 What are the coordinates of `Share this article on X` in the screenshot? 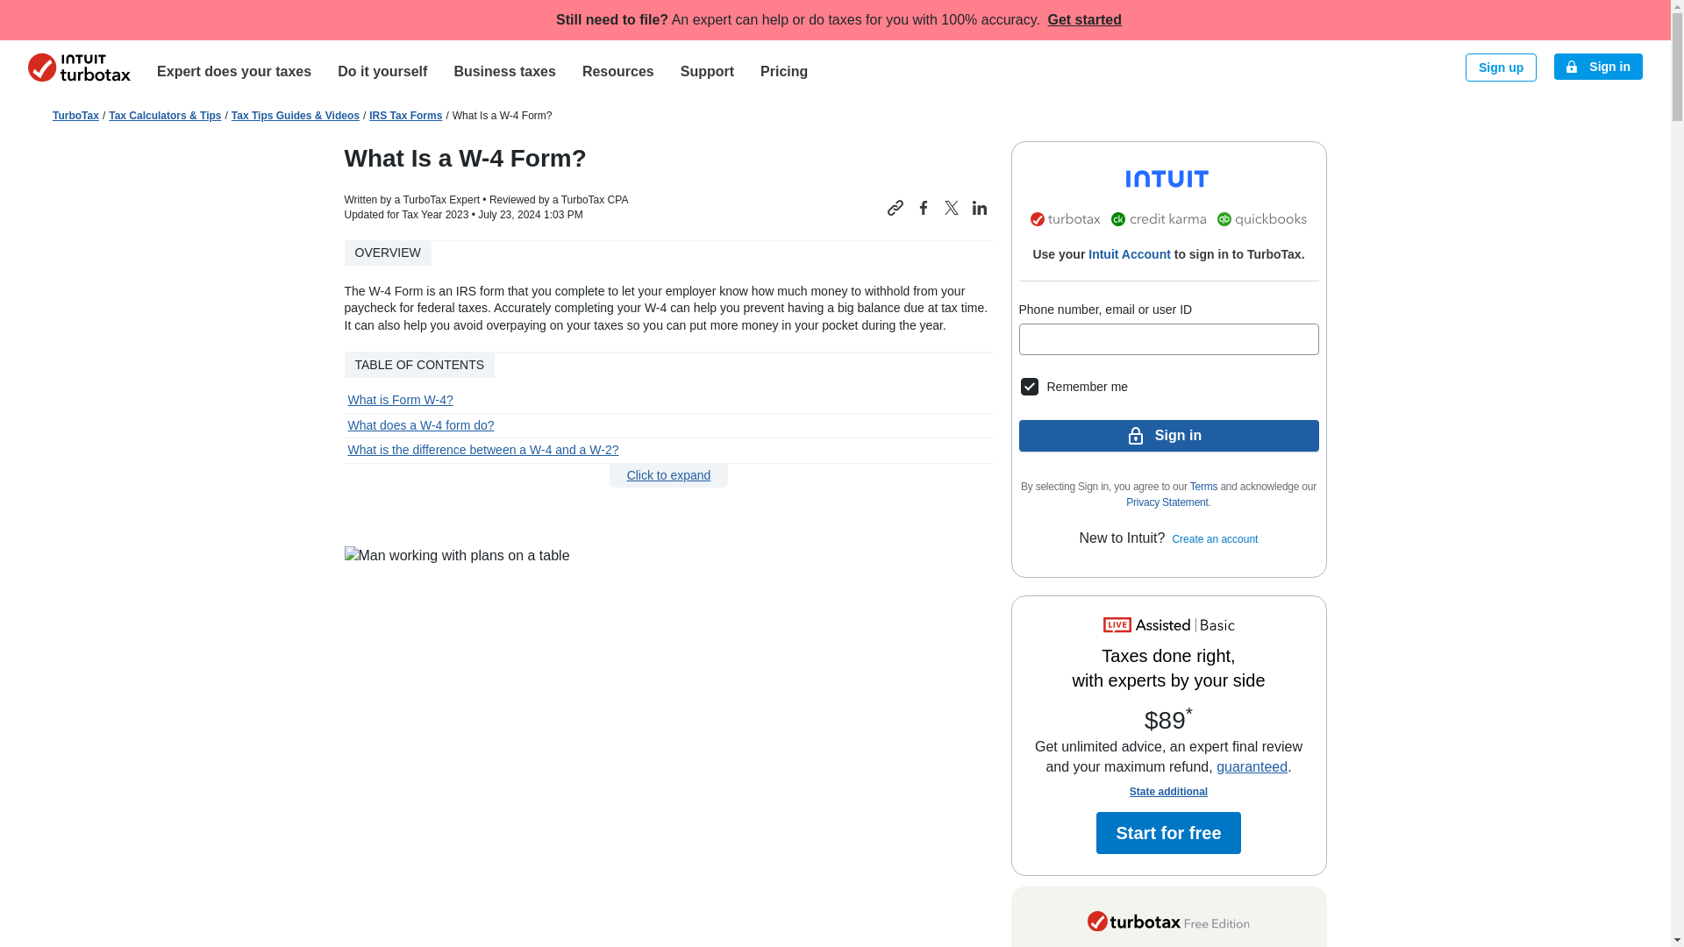 It's located at (951, 207).